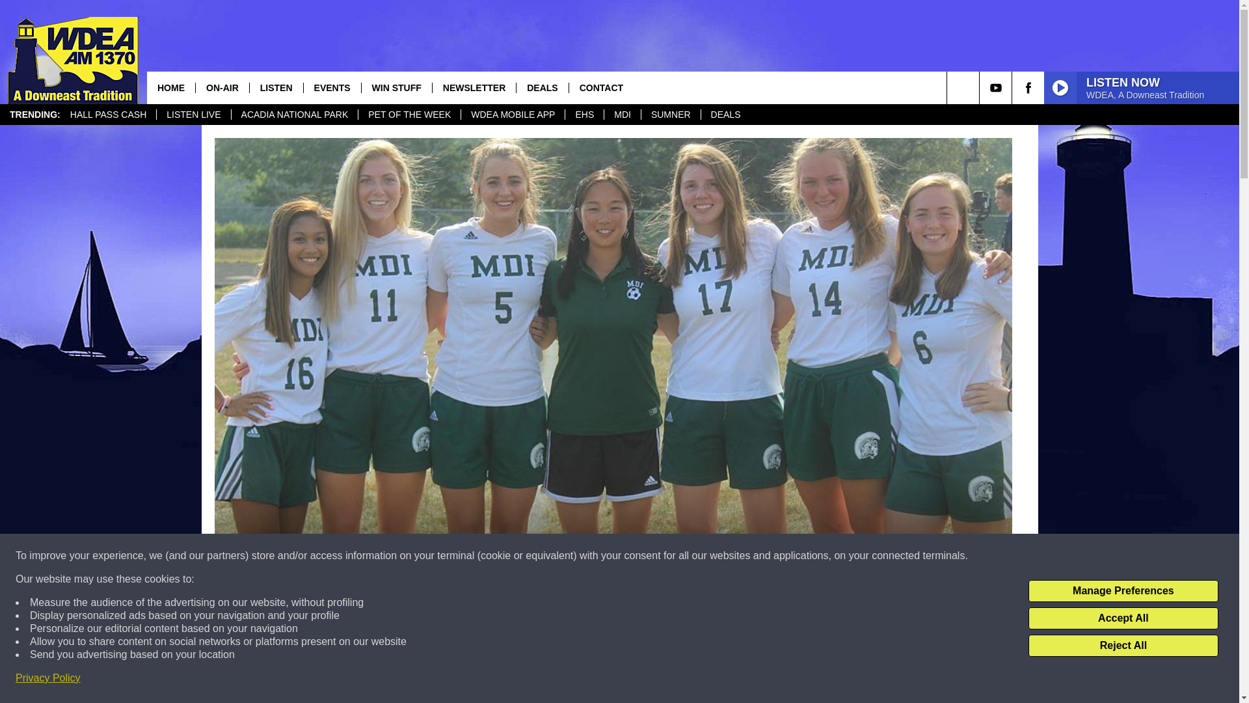  Describe the element at coordinates (584, 115) in the screenshot. I see `EHS` at that location.